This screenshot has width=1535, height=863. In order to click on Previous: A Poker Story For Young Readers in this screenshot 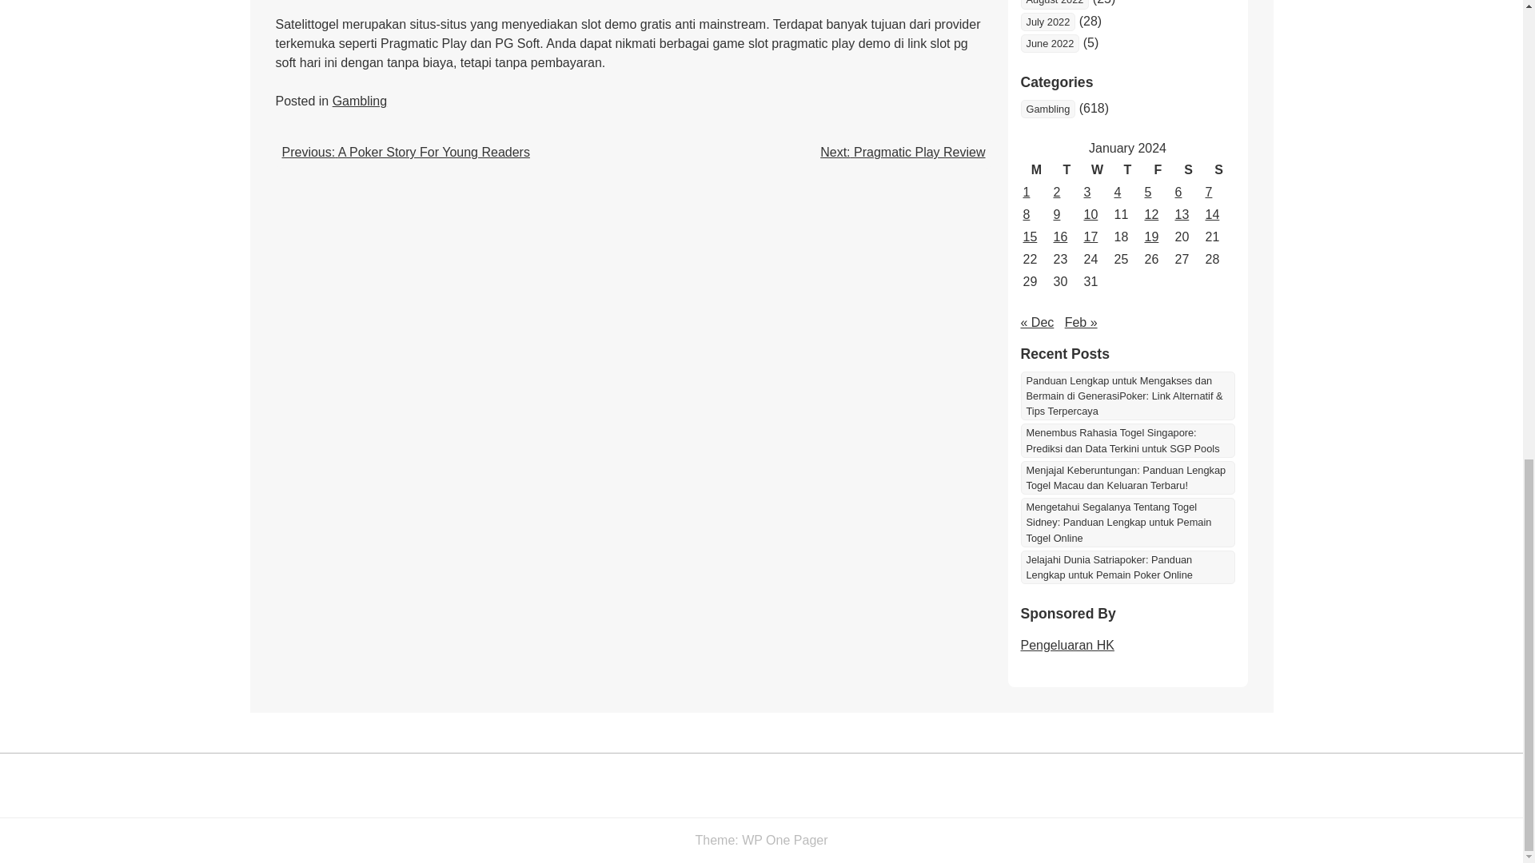, I will do `click(405, 152)`.